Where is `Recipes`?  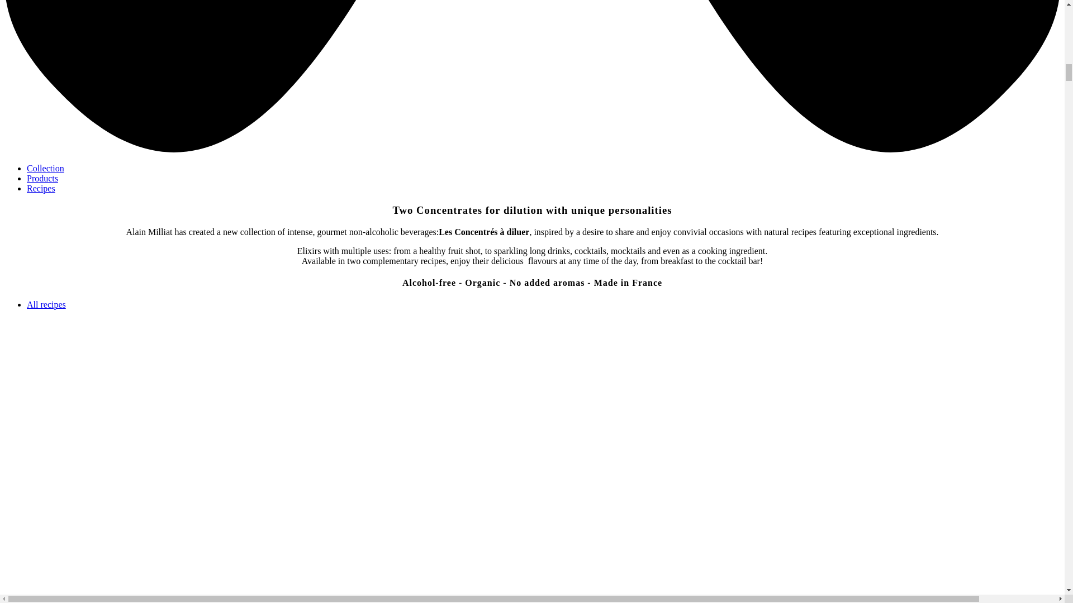 Recipes is located at coordinates (41, 188).